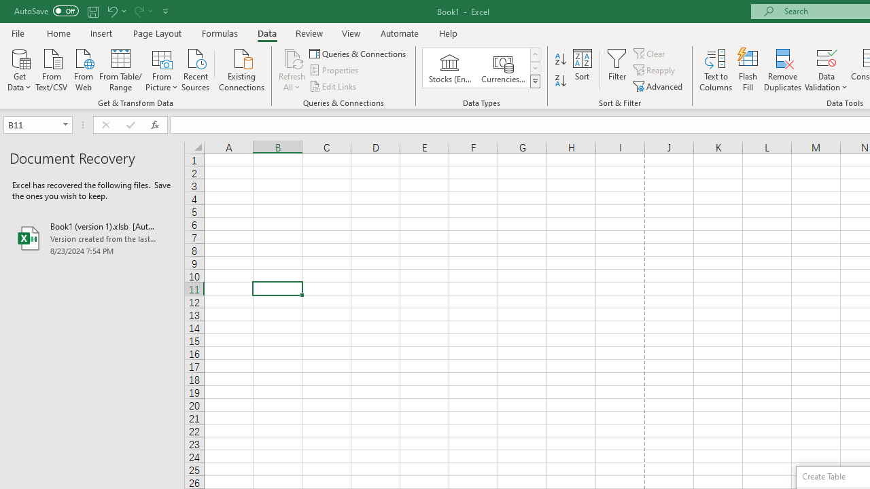 The image size is (870, 489). What do you see at coordinates (92, 11) in the screenshot?
I see `Quick Access Toolbar` at bounding box center [92, 11].